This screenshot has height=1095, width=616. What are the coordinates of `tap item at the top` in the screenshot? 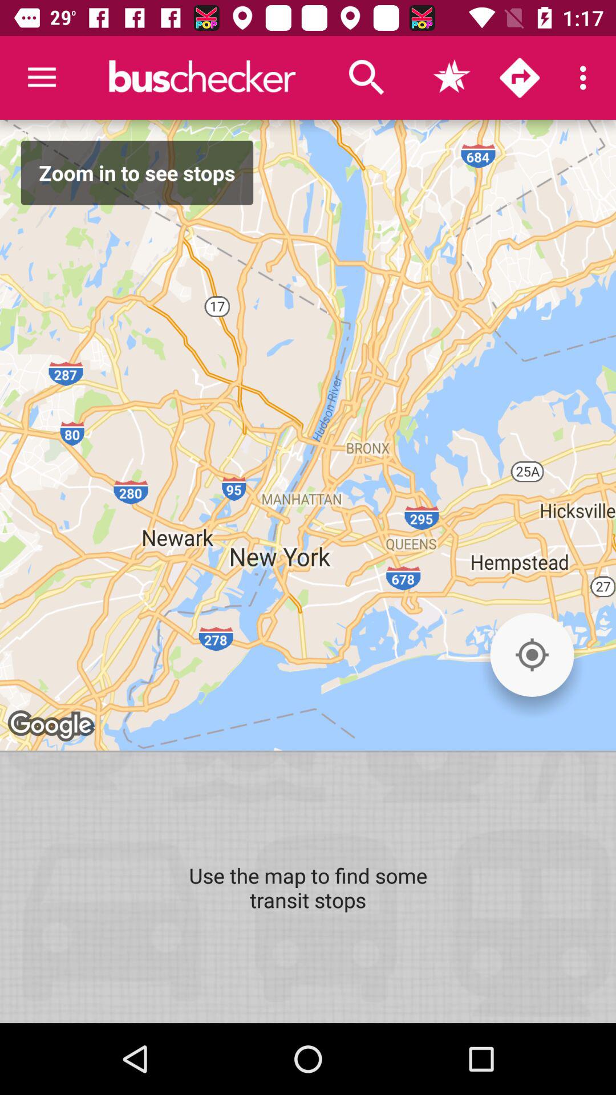 It's located at (367, 78).